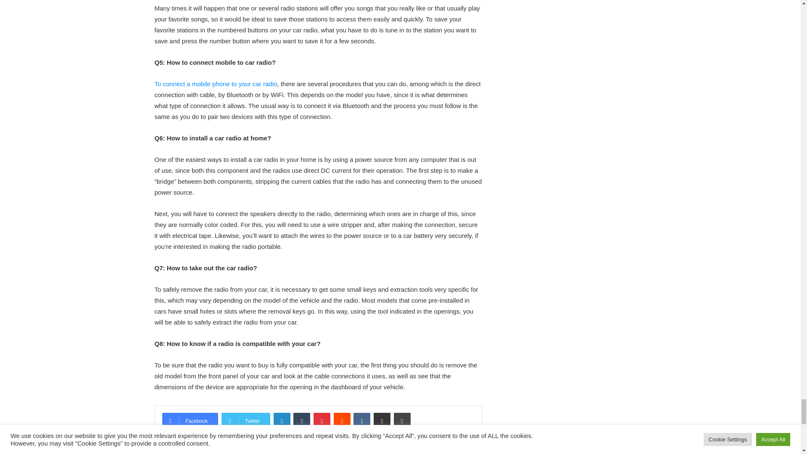 This screenshot has height=454, width=807. Describe the element at coordinates (342, 421) in the screenshot. I see `Reddit` at that location.